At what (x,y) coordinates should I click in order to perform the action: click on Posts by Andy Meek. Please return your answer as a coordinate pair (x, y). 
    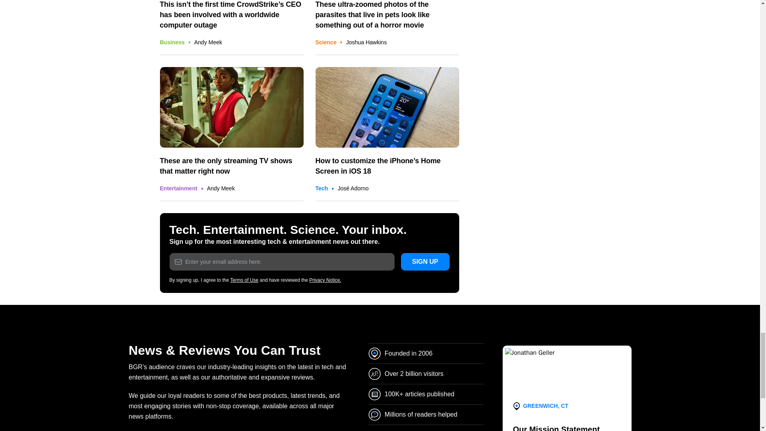
    Looking at the image, I should click on (221, 188).